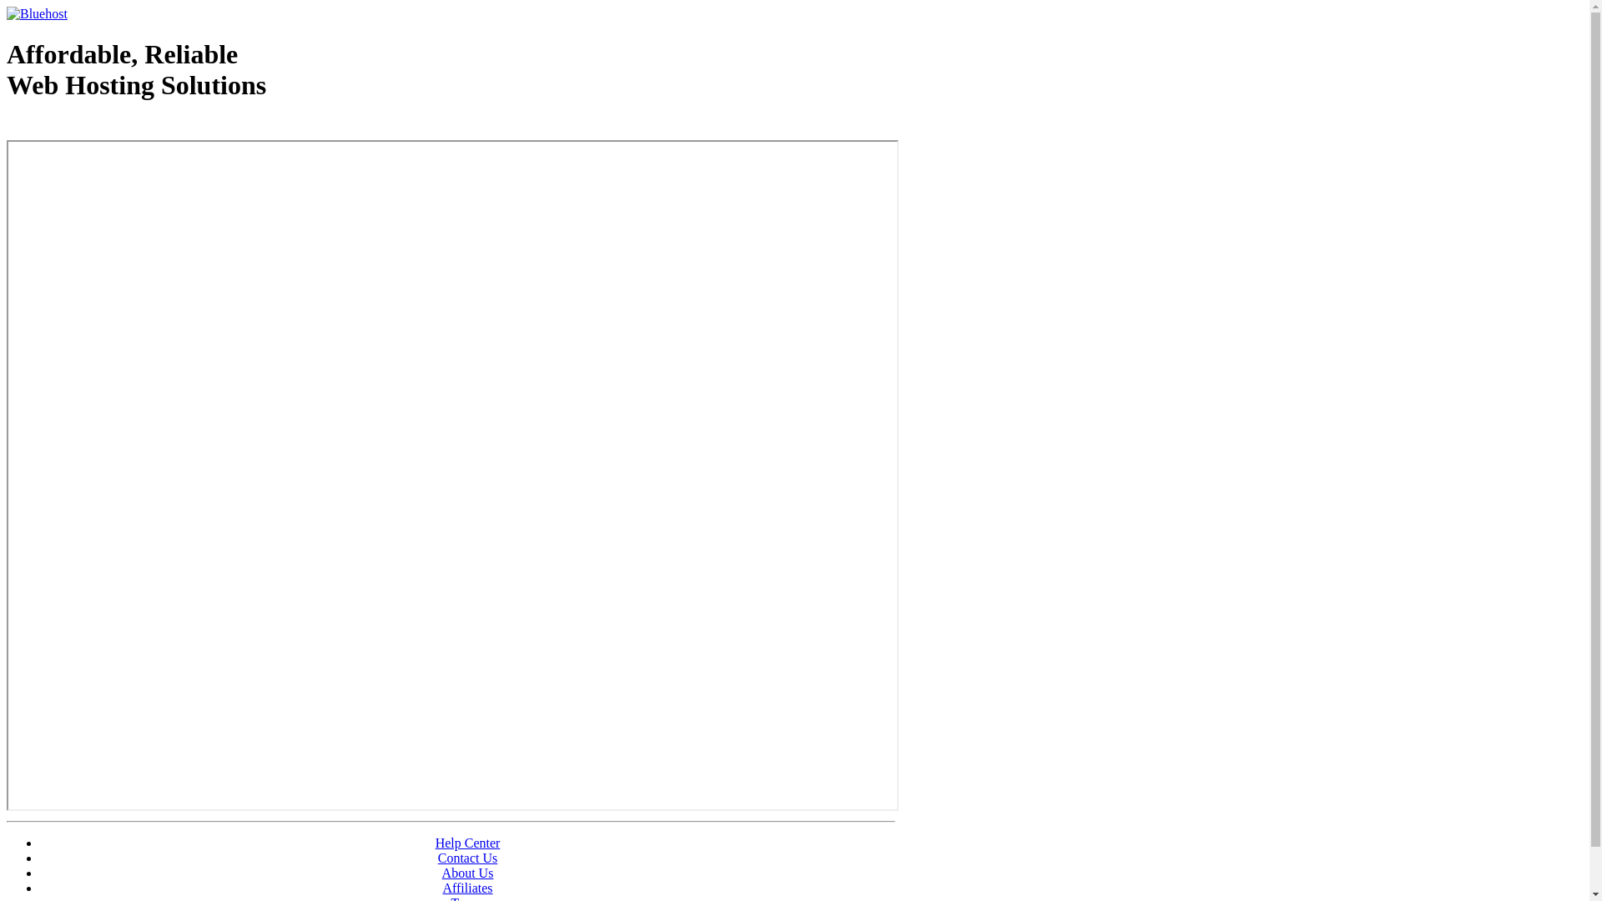  Describe the element at coordinates (103, 128) in the screenshot. I see `Web Hosting - courtesy of www.bluehost.com` at that location.